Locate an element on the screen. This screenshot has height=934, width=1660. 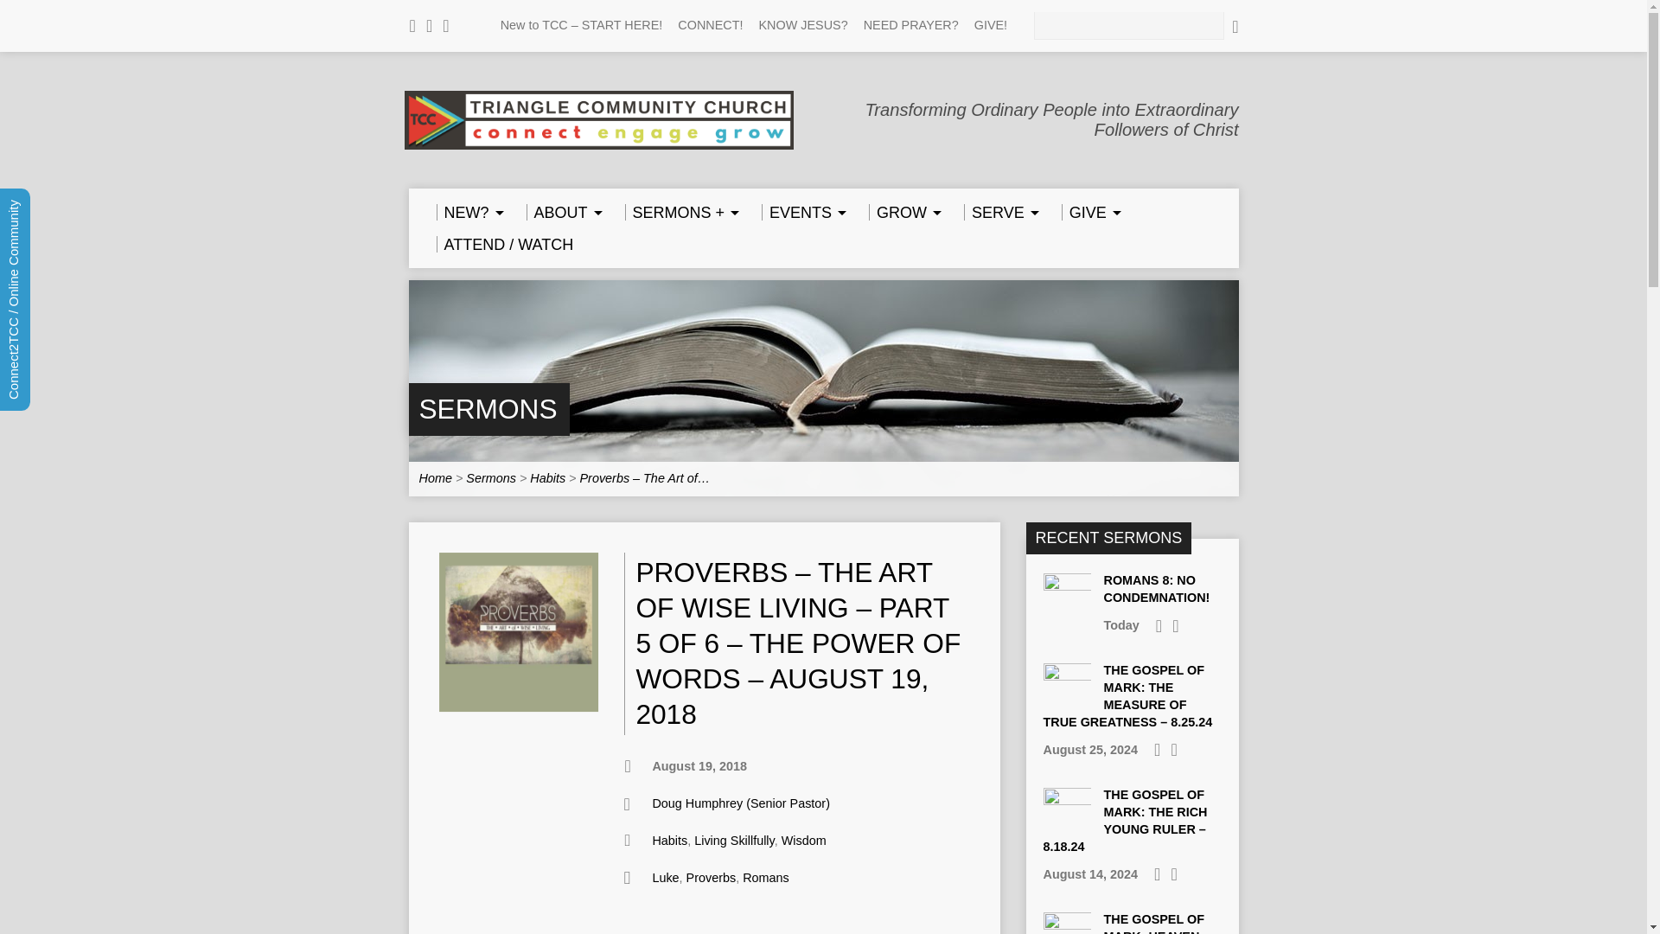
Romans 8: No Condemnation! is located at coordinates (1066, 612).